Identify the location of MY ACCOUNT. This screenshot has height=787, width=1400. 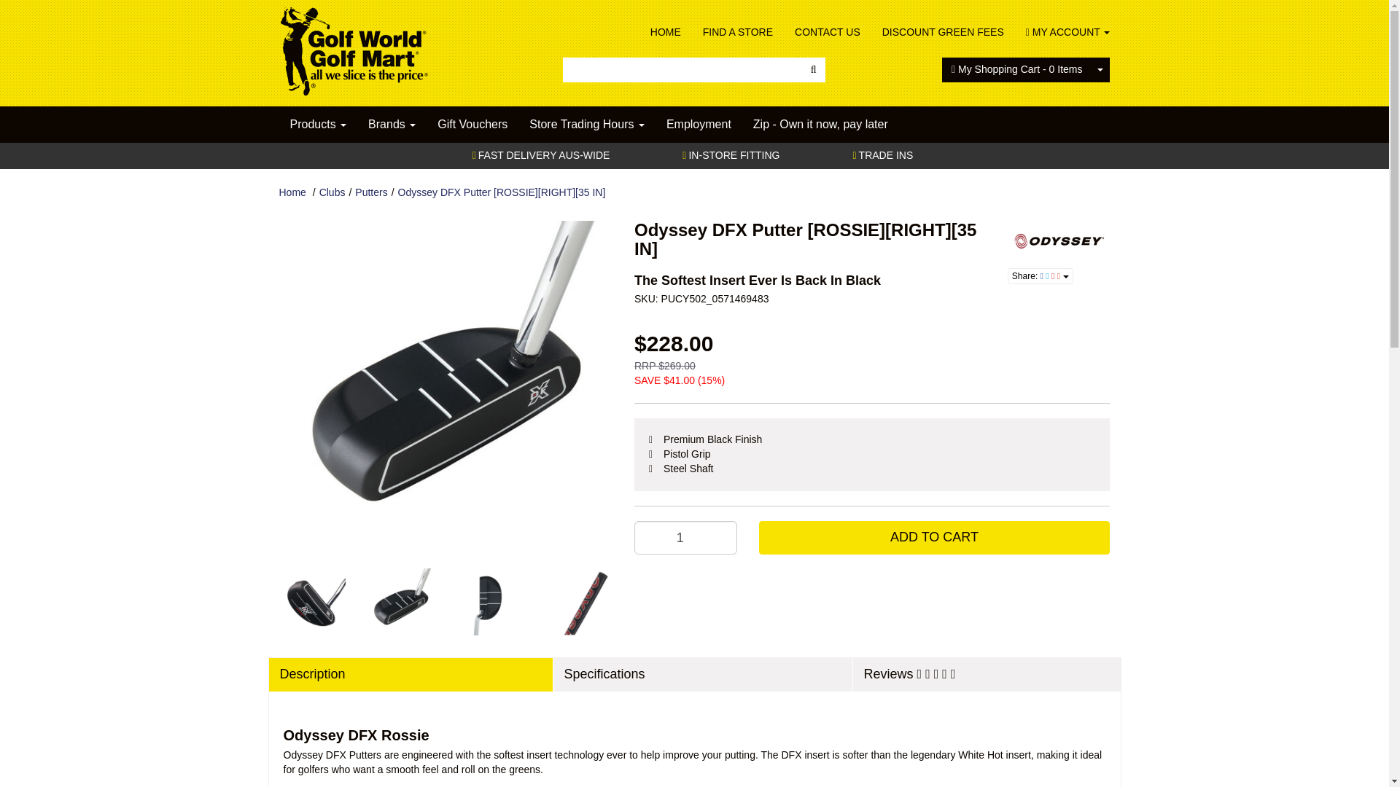
(1062, 32).